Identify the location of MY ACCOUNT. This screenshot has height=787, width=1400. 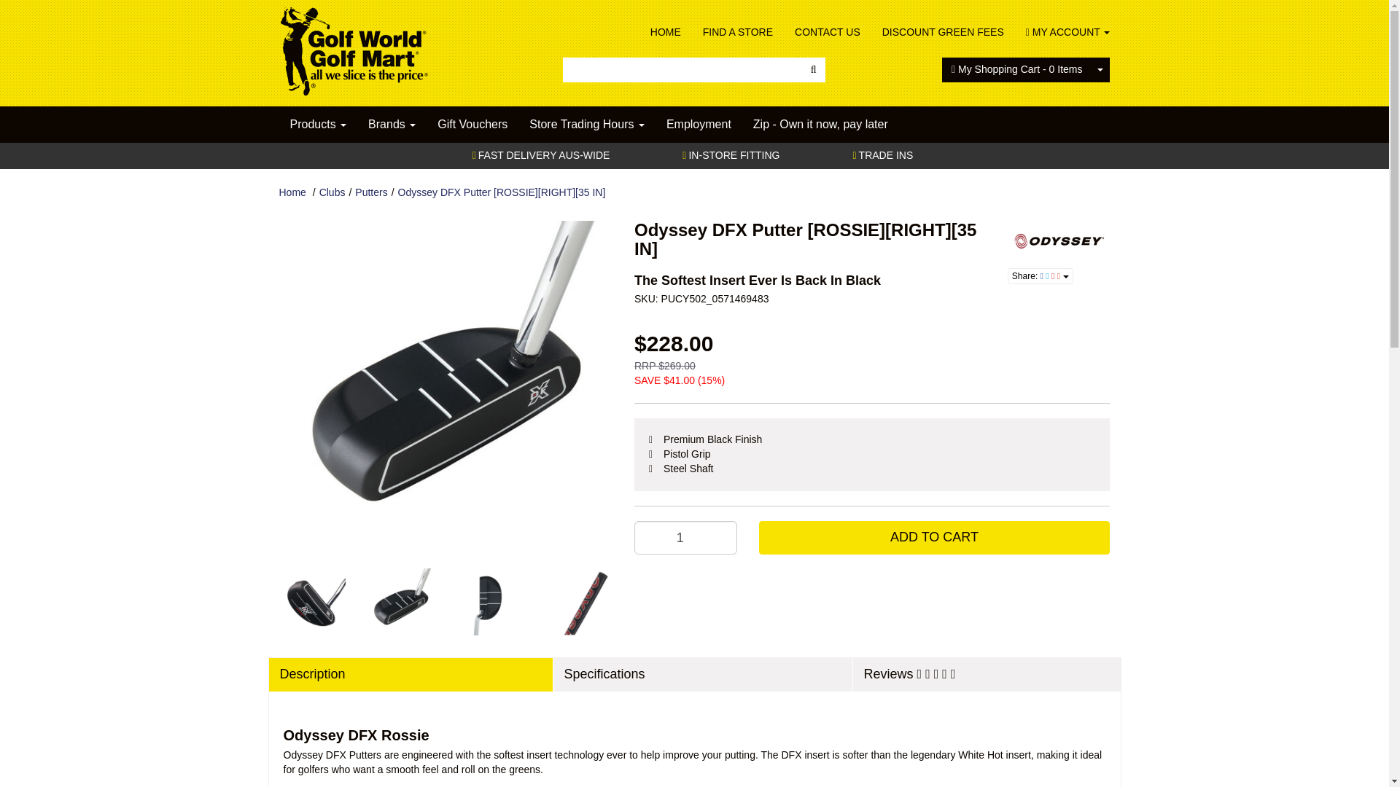
(1062, 32).